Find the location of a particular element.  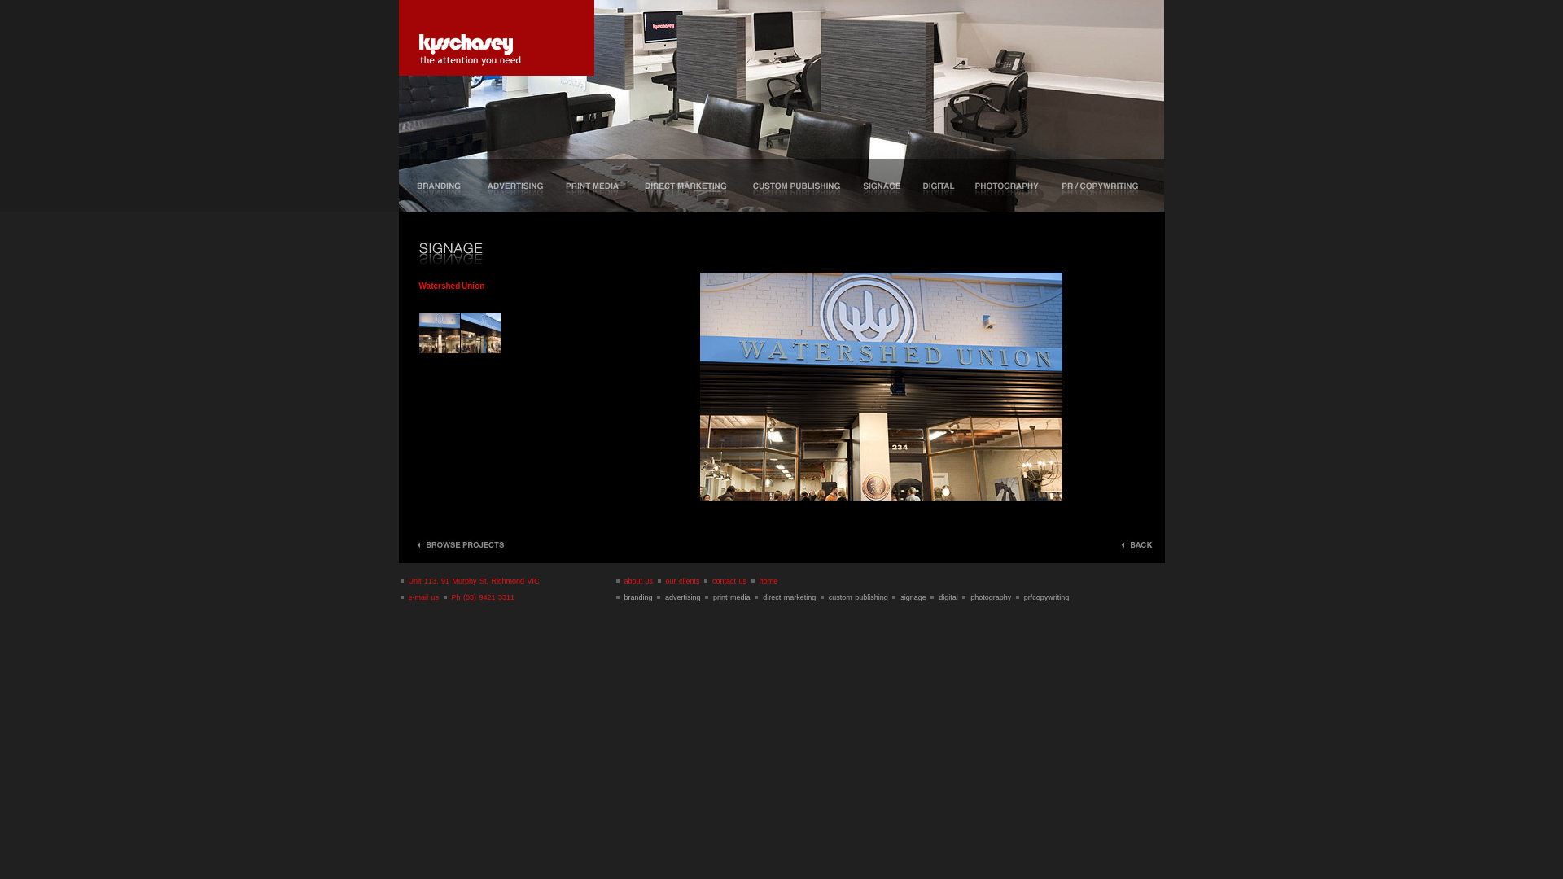

e-mail us is located at coordinates (424, 597).